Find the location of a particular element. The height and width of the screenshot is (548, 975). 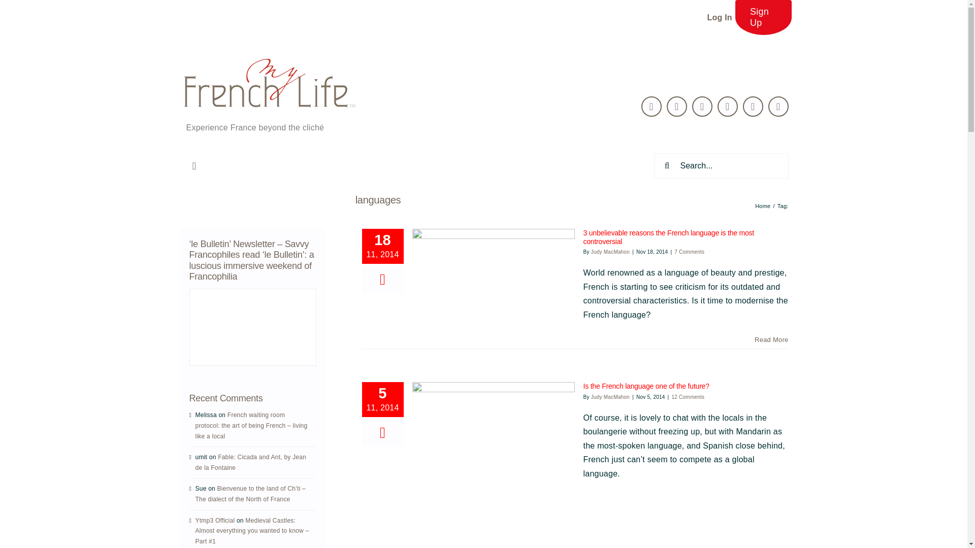

X is located at coordinates (652, 107).